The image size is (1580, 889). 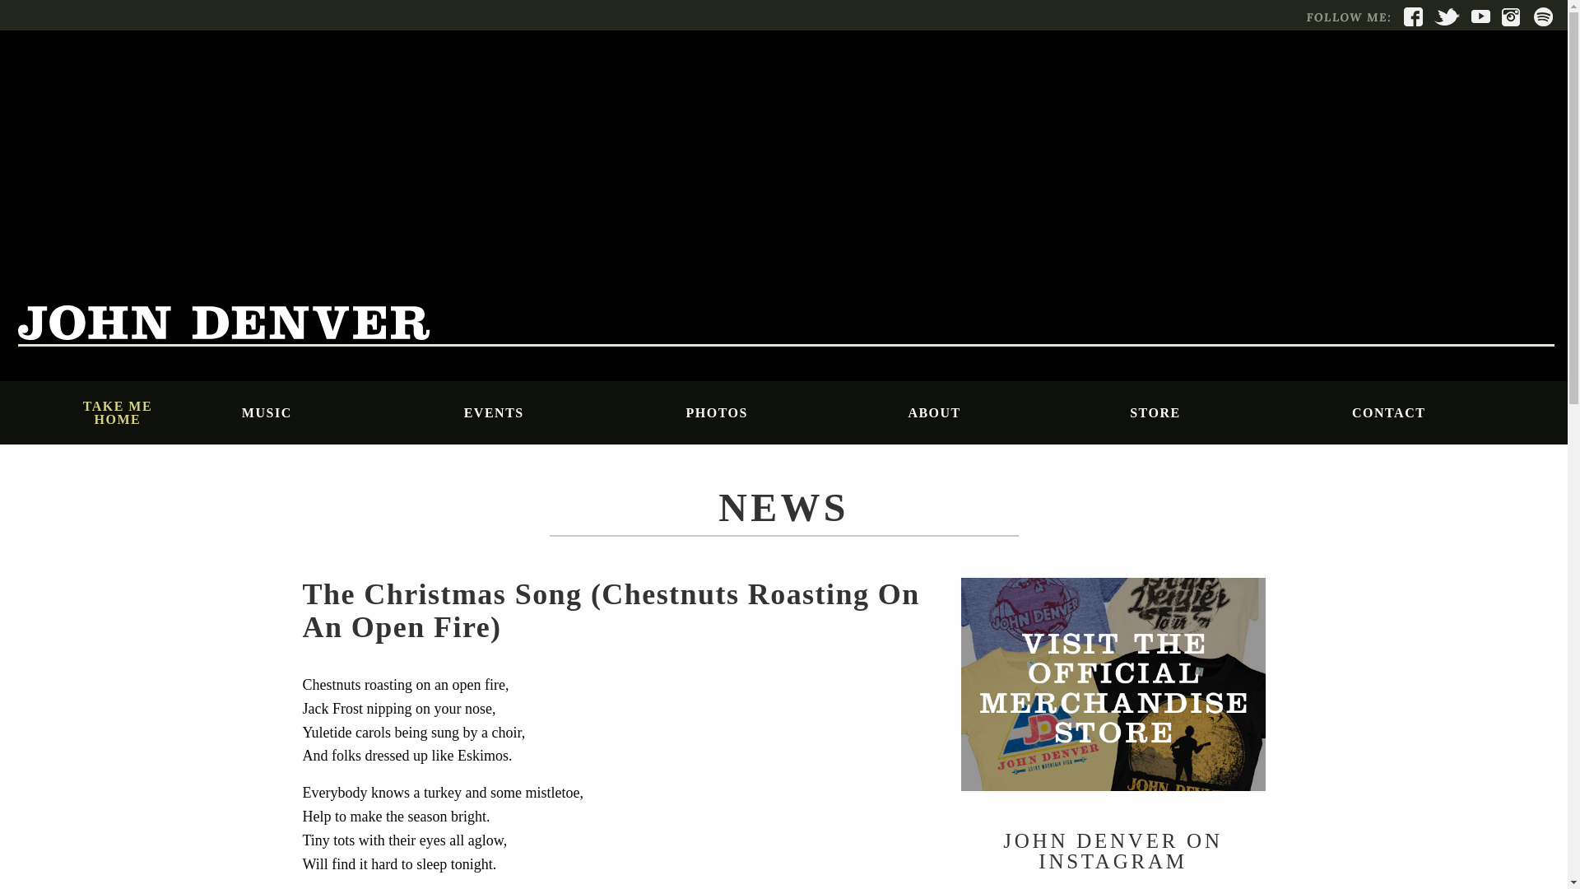 What do you see at coordinates (561, 412) in the screenshot?
I see `EVENTS` at bounding box center [561, 412].